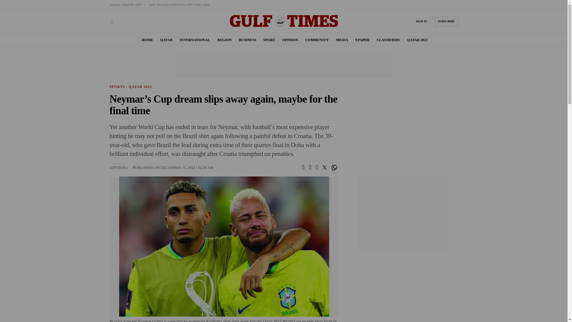 The image size is (572, 322). I want to click on EPAPER, so click(362, 40).